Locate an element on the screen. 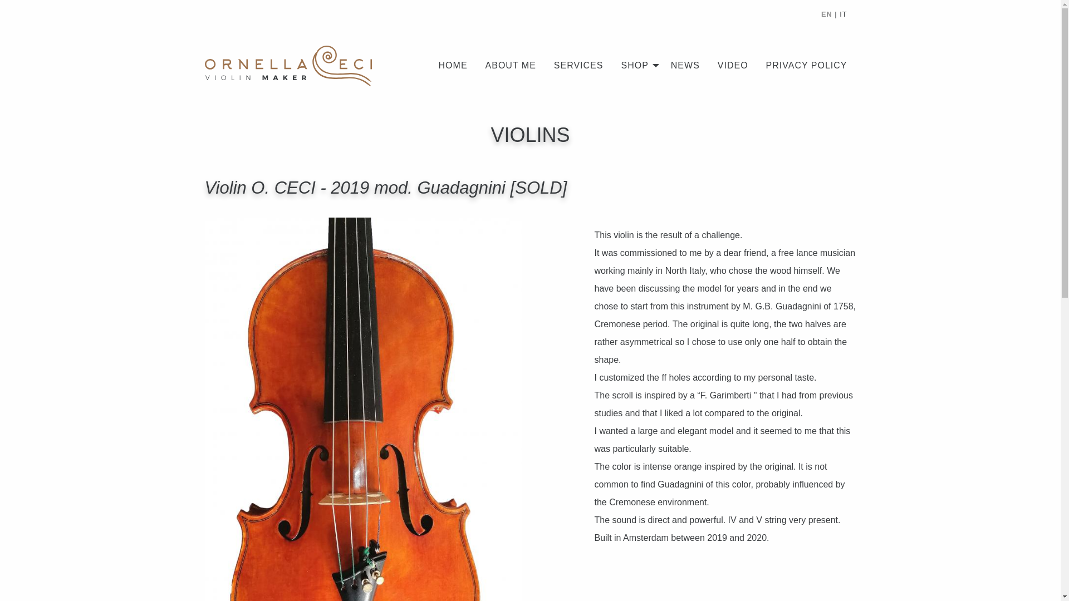  SHOP is located at coordinates (636, 66).